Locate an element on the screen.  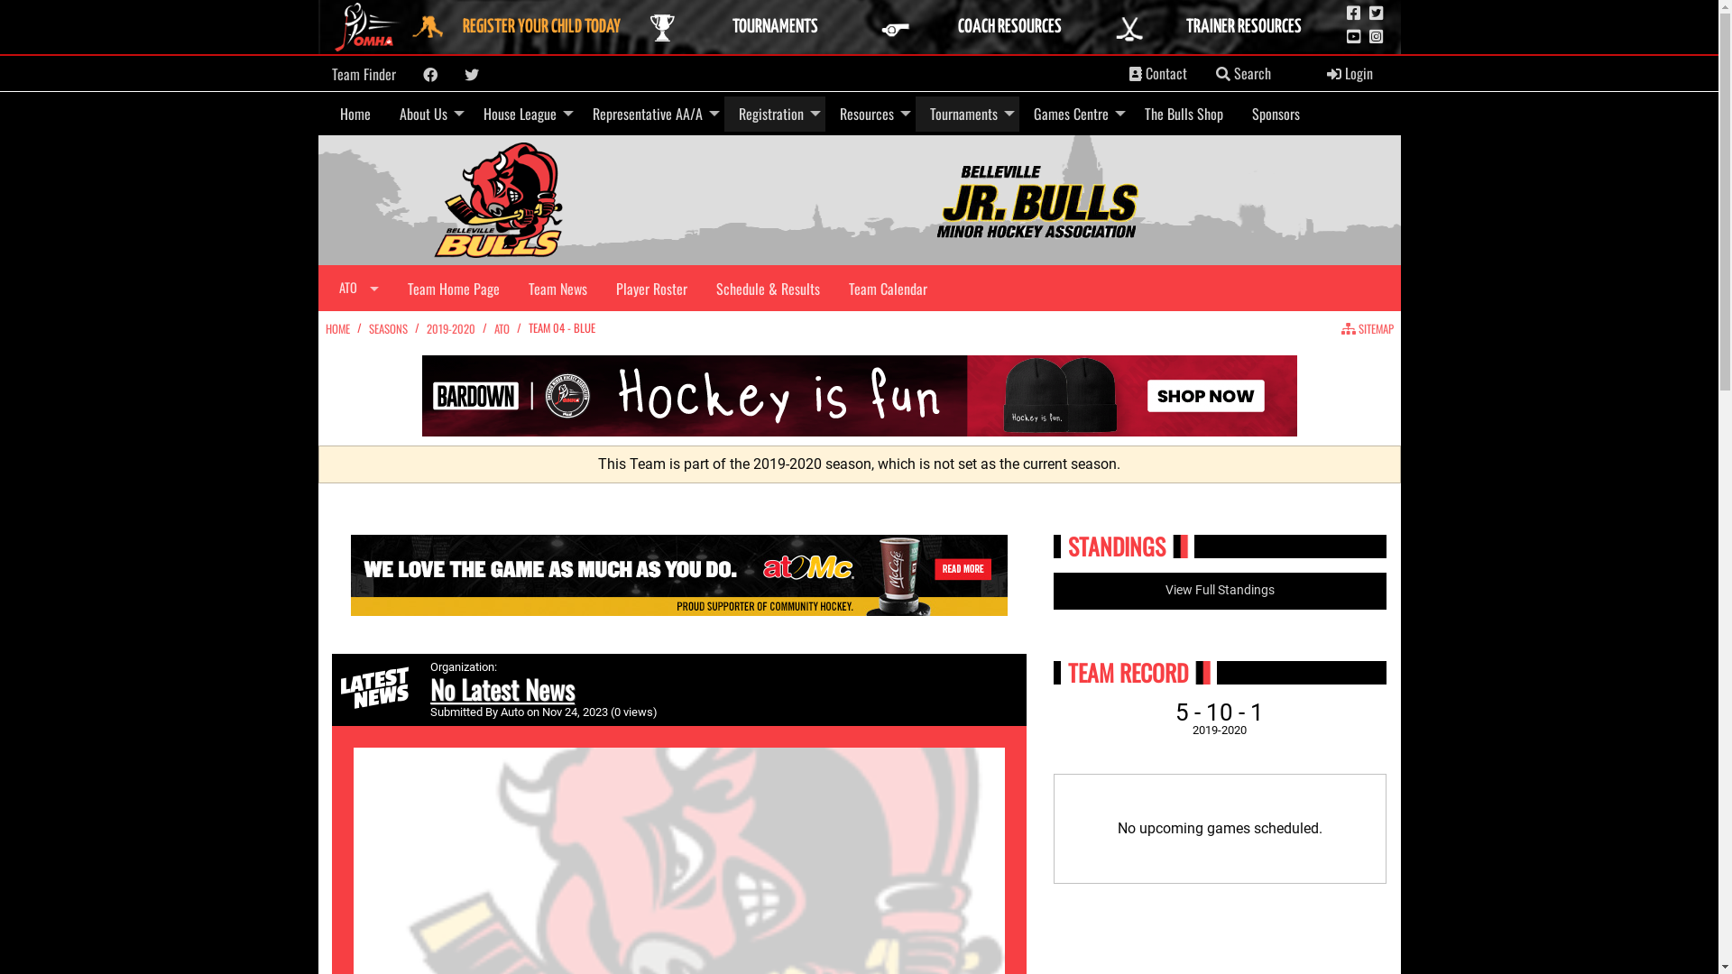
Team Home Page is located at coordinates (454, 288).